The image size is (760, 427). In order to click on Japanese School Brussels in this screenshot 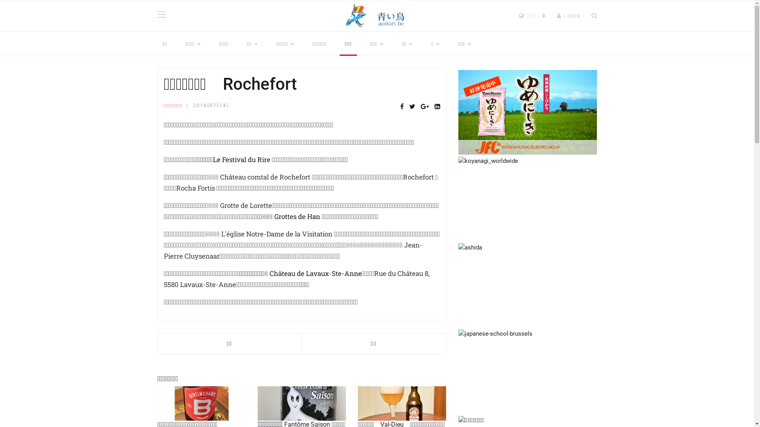, I will do `click(528, 372)`.